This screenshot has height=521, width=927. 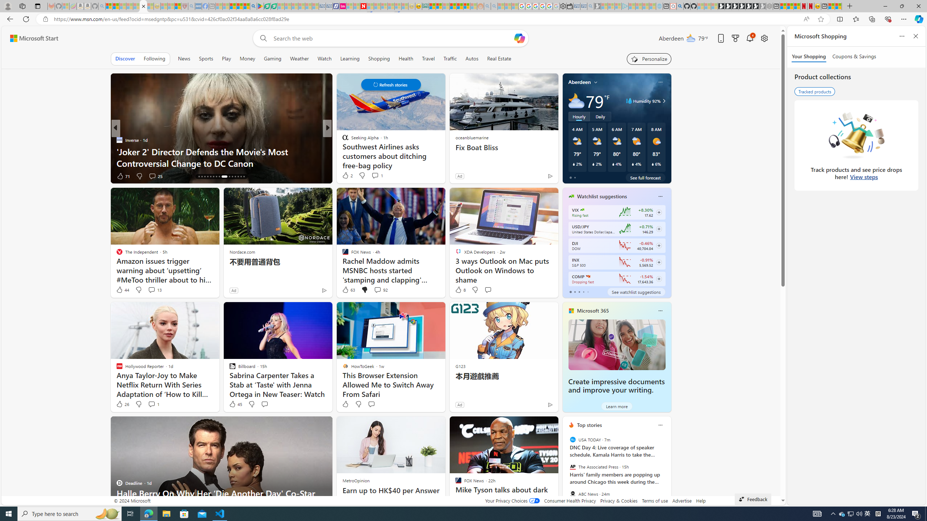 I want to click on Top stories, so click(x=590, y=425).